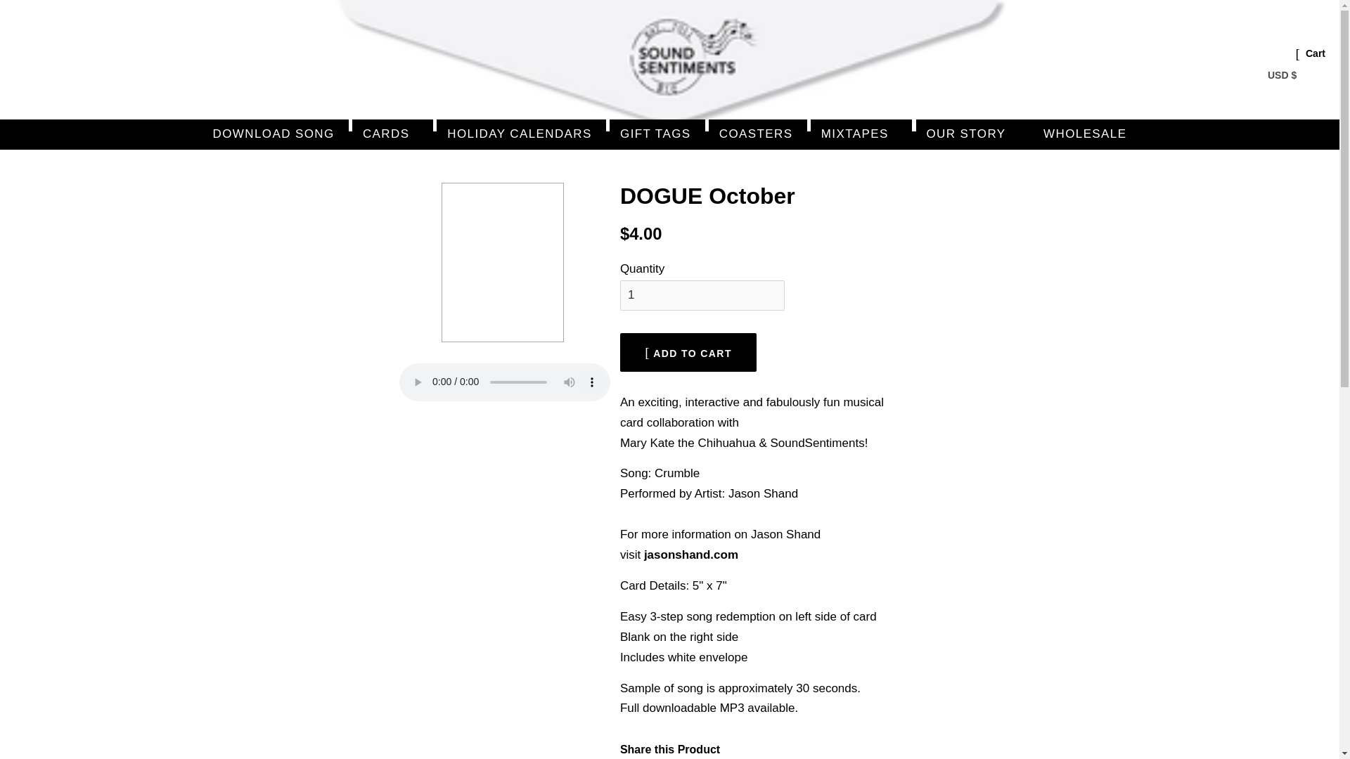 Image resolution: width=1350 pixels, height=759 pixels. What do you see at coordinates (281, 134) in the screenshot?
I see `DOWNLOAD SONG` at bounding box center [281, 134].